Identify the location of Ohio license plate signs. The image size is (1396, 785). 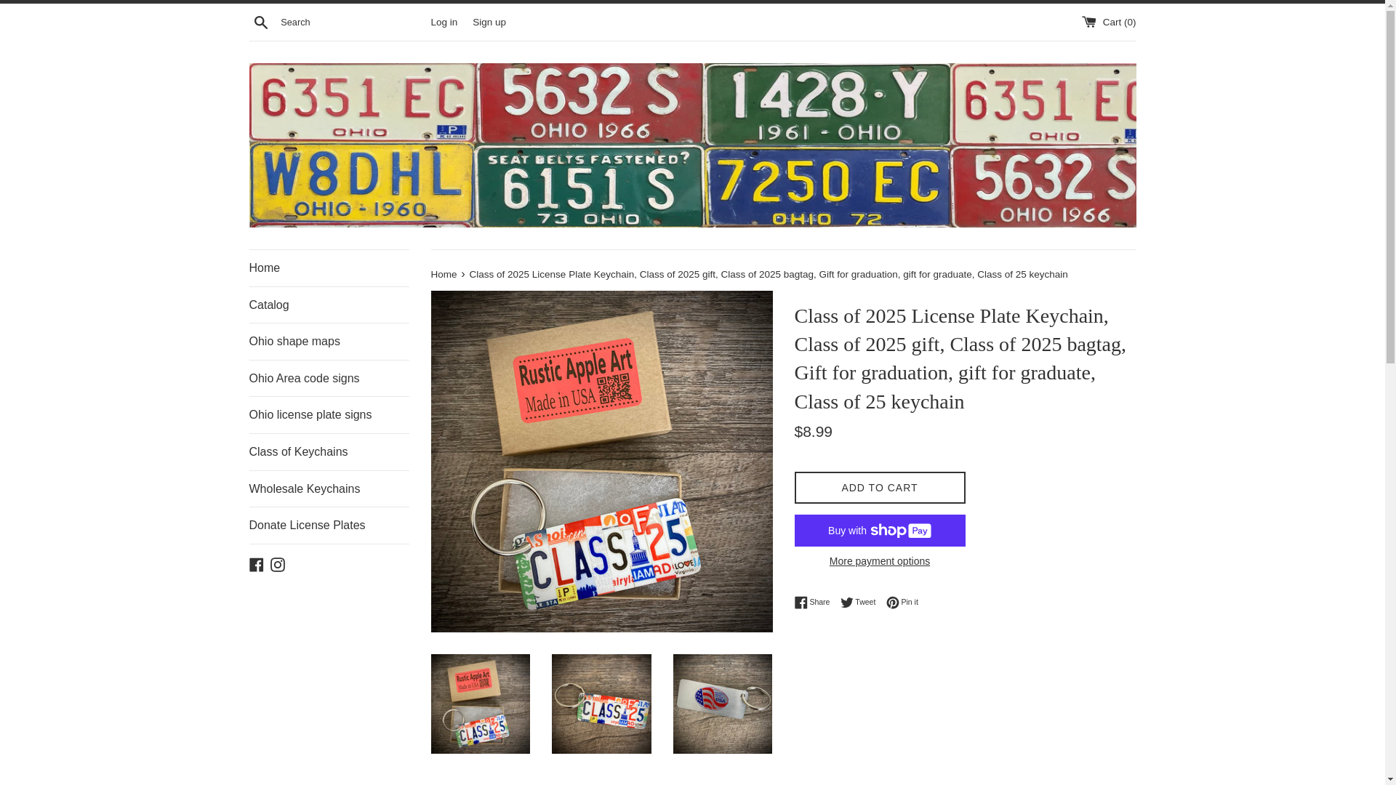
(329, 268).